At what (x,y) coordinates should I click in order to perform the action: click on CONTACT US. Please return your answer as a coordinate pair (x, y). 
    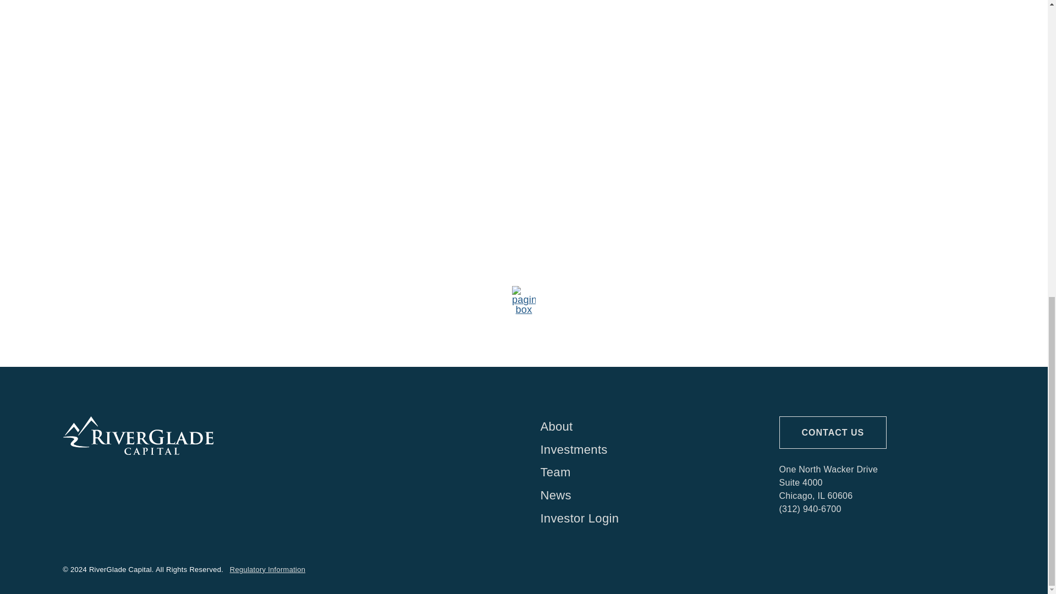
    Looking at the image, I should click on (833, 432).